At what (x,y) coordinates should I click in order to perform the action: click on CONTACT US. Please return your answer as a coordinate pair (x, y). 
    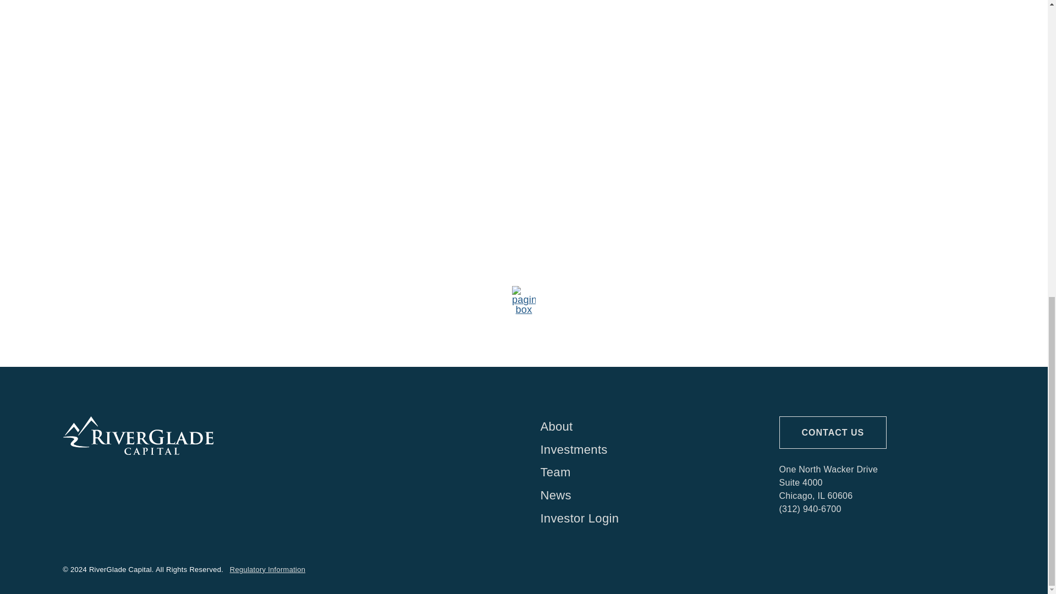
    Looking at the image, I should click on (833, 432).